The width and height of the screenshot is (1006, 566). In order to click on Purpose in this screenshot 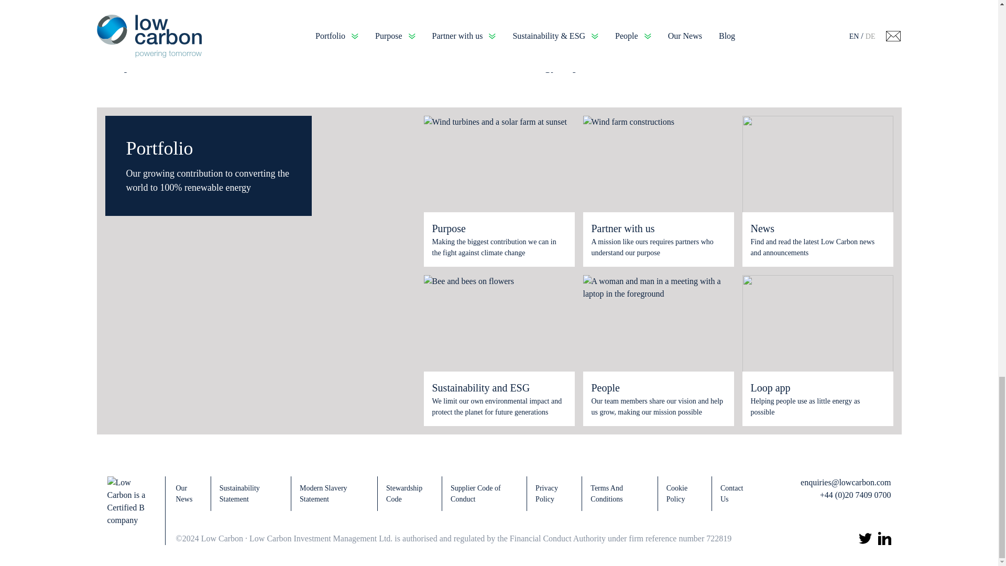, I will do `click(498, 228)`.